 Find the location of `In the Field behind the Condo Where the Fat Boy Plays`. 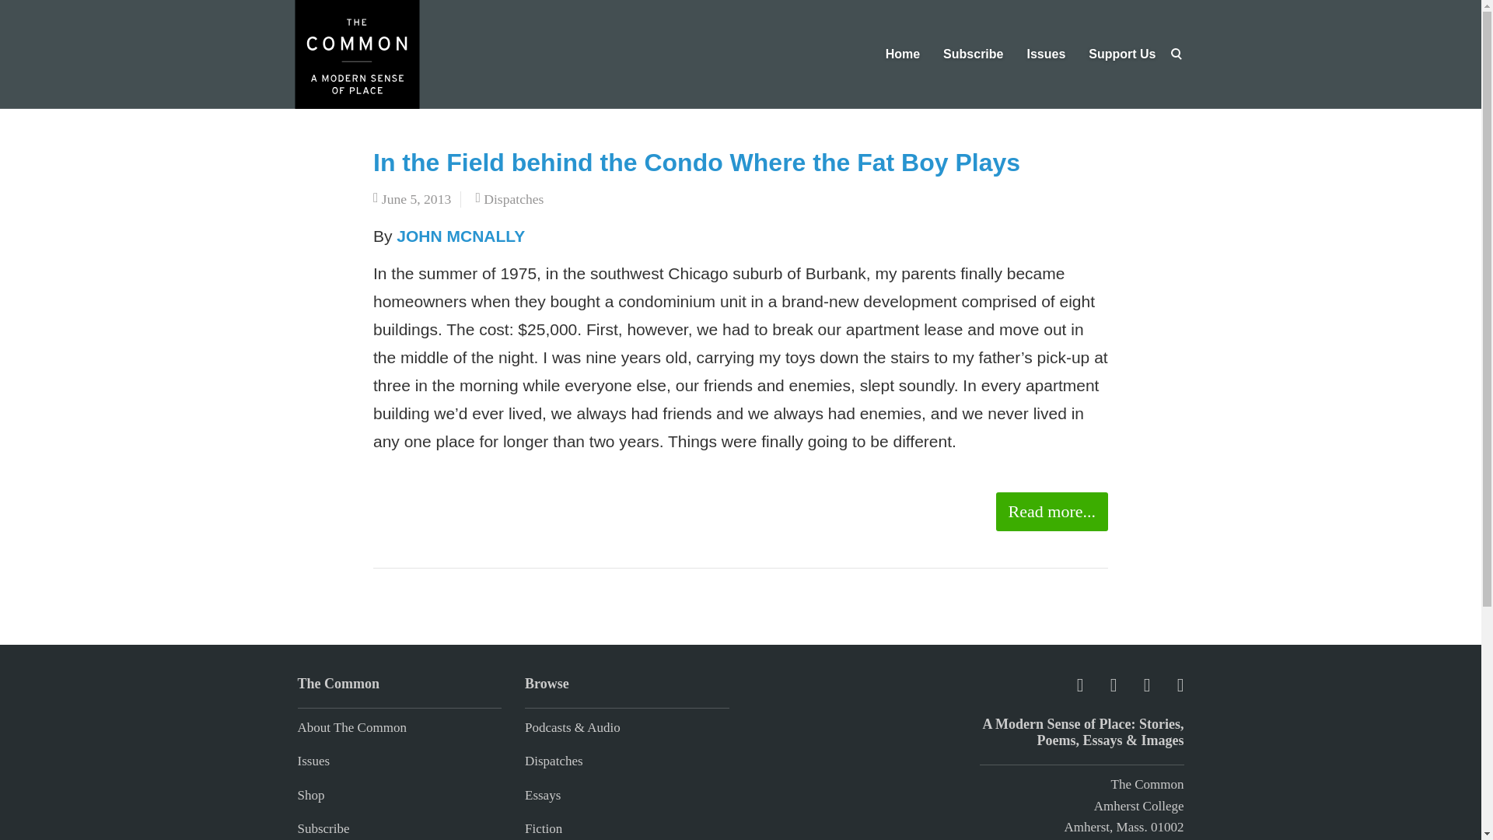

In the Field behind the Condo Where the Fat Boy Plays is located at coordinates (697, 162).